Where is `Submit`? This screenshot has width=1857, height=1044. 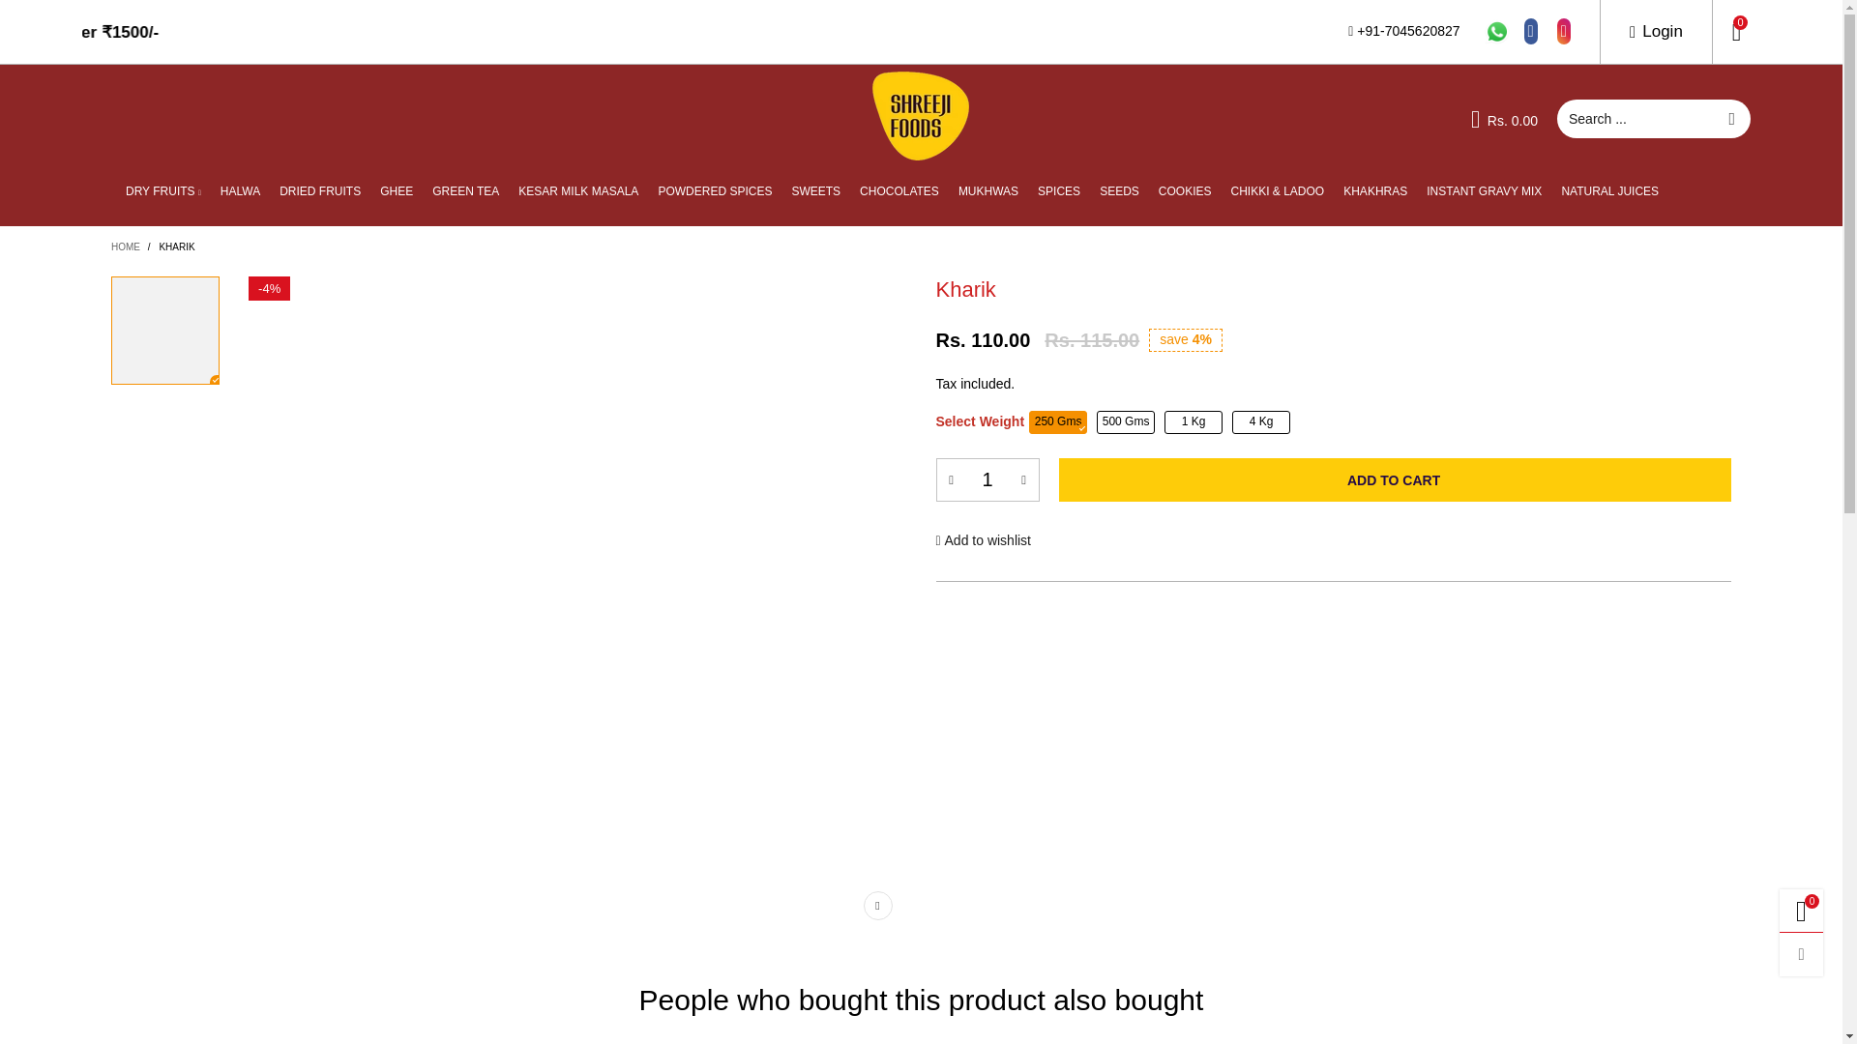 Submit is located at coordinates (1731, 118).